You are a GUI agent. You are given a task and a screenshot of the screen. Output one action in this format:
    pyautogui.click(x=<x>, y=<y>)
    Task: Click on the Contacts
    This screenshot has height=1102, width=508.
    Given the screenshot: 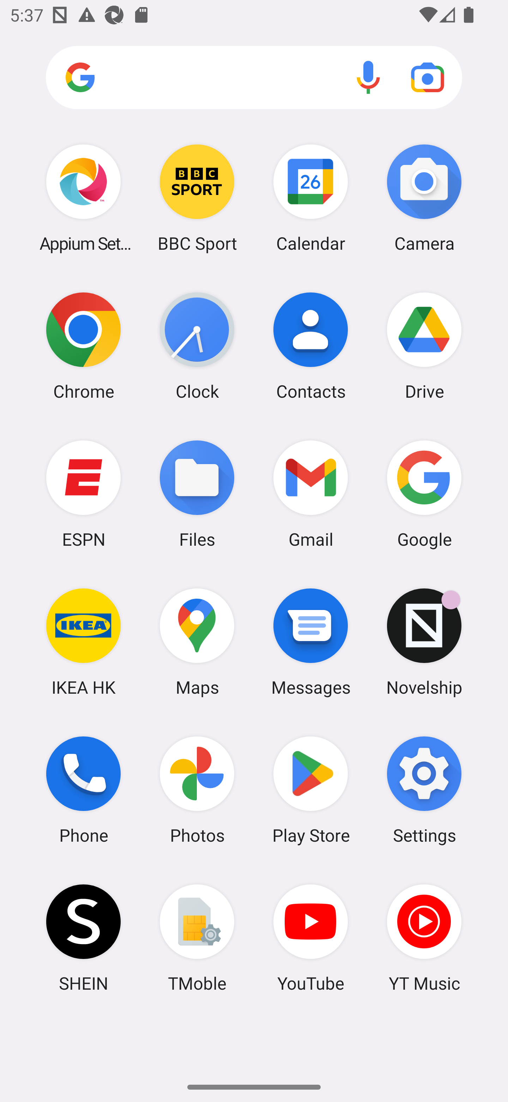 What is the action you would take?
    pyautogui.click(x=311, y=346)
    